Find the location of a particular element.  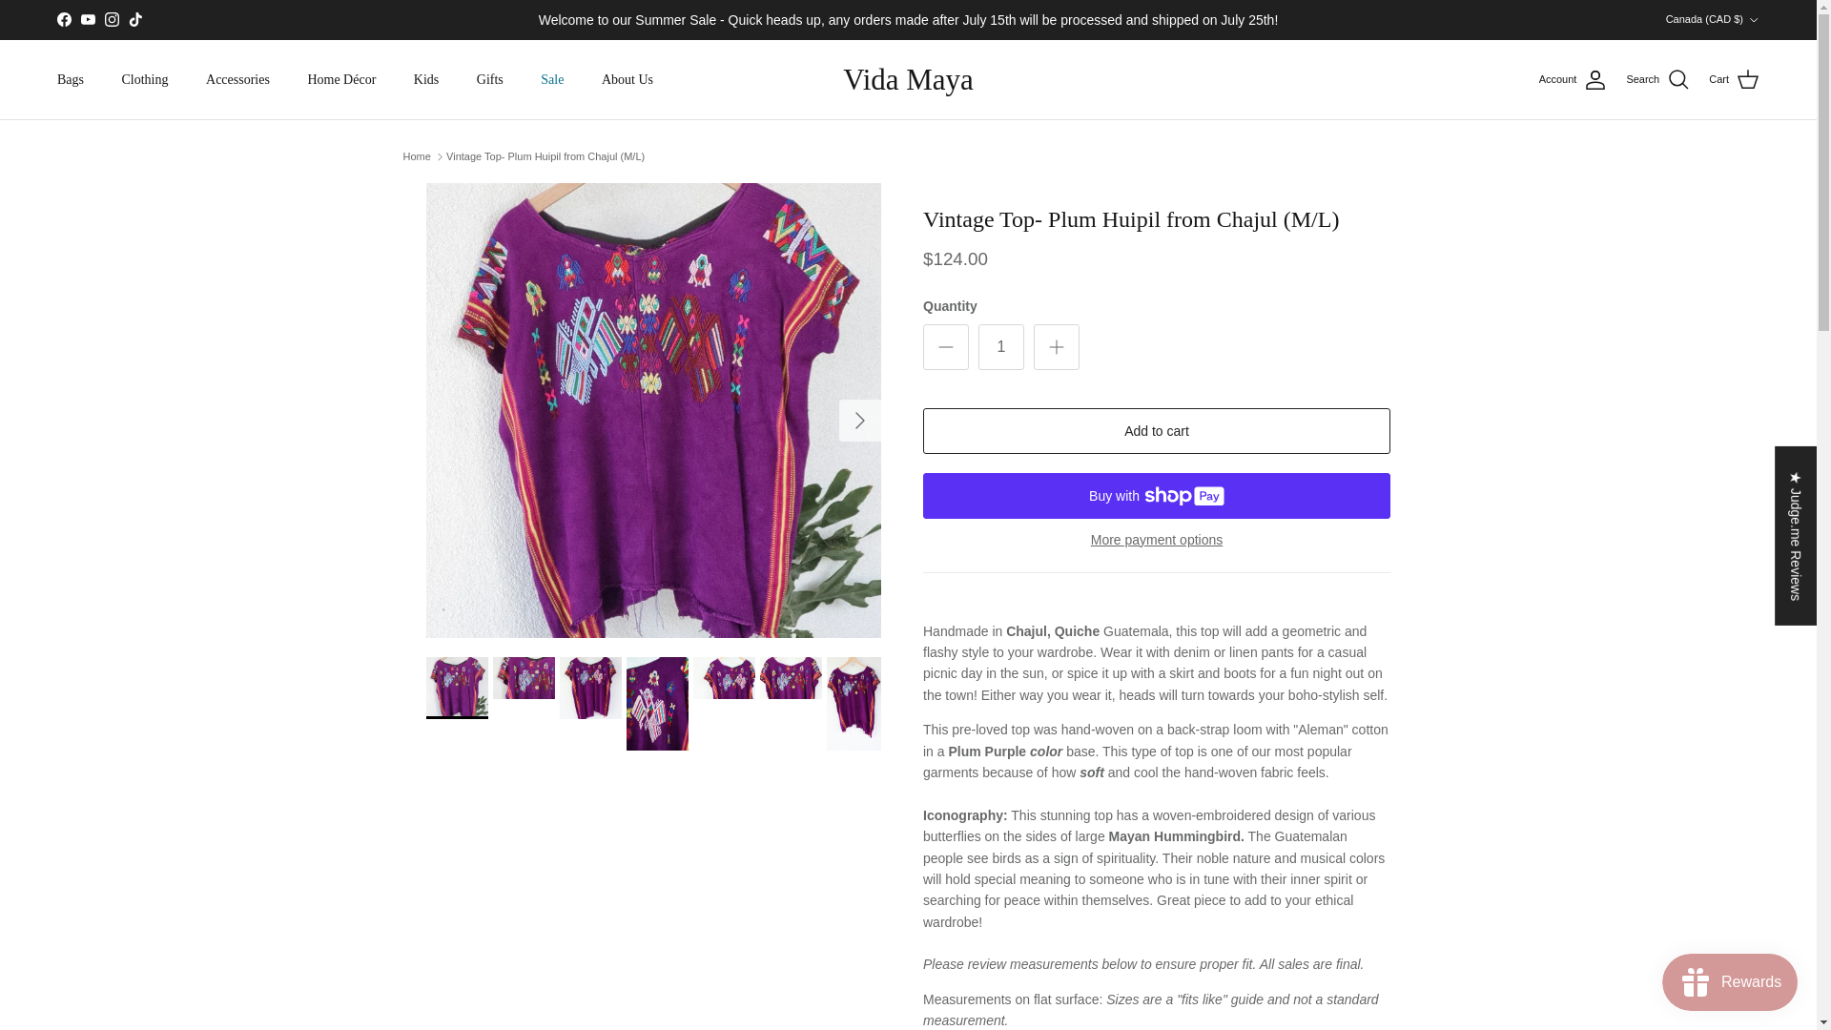

Gifts is located at coordinates (489, 78).